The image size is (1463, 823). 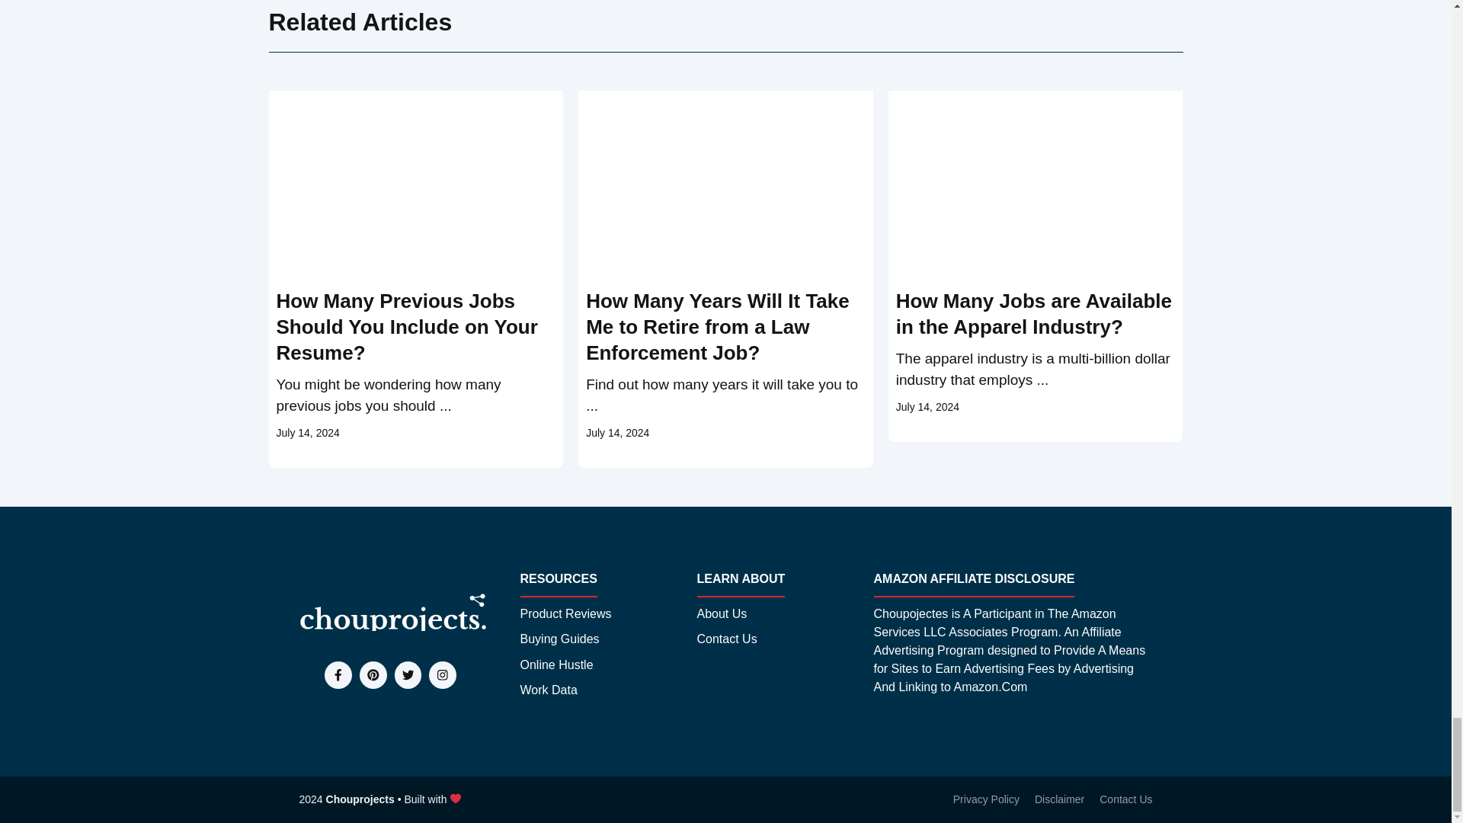 What do you see at coordinates (1033, 314) in the screenshot?
I see `How Many Jobs are Available in the Apparel Industry?` at bounding box center [1033, 314].